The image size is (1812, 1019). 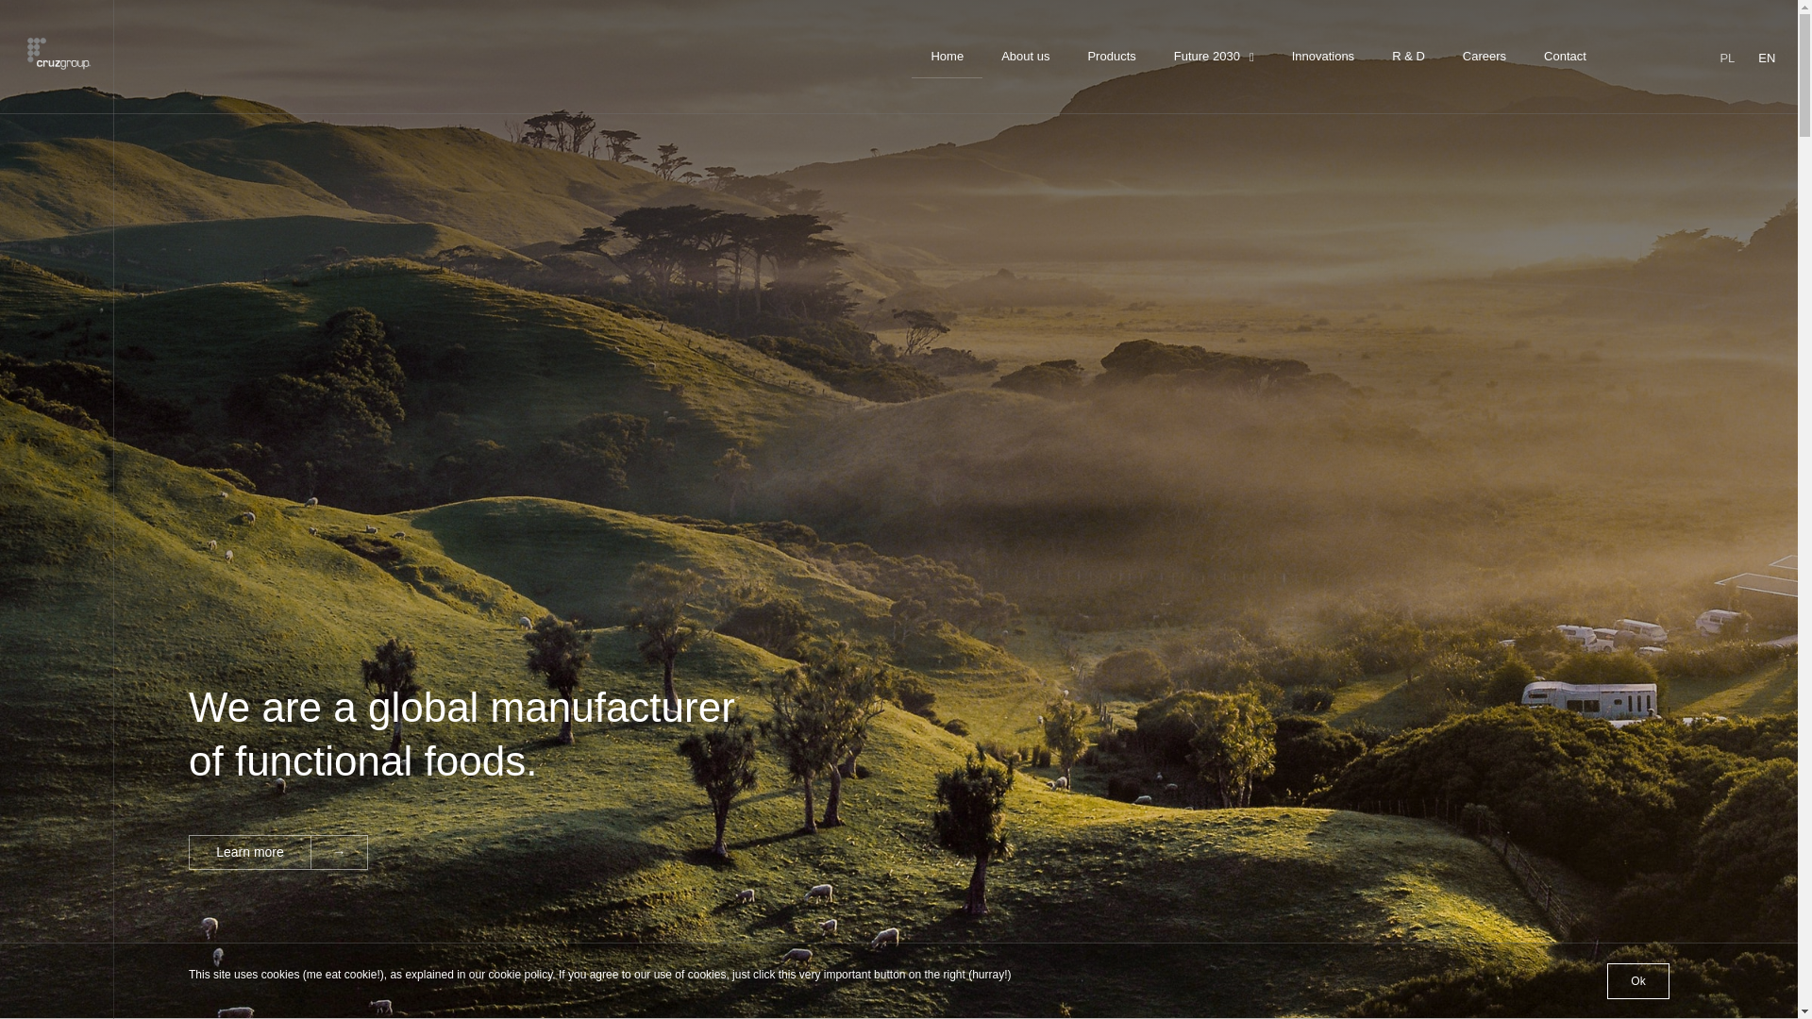 I want to click on About us, so click(x=1025, y=57).